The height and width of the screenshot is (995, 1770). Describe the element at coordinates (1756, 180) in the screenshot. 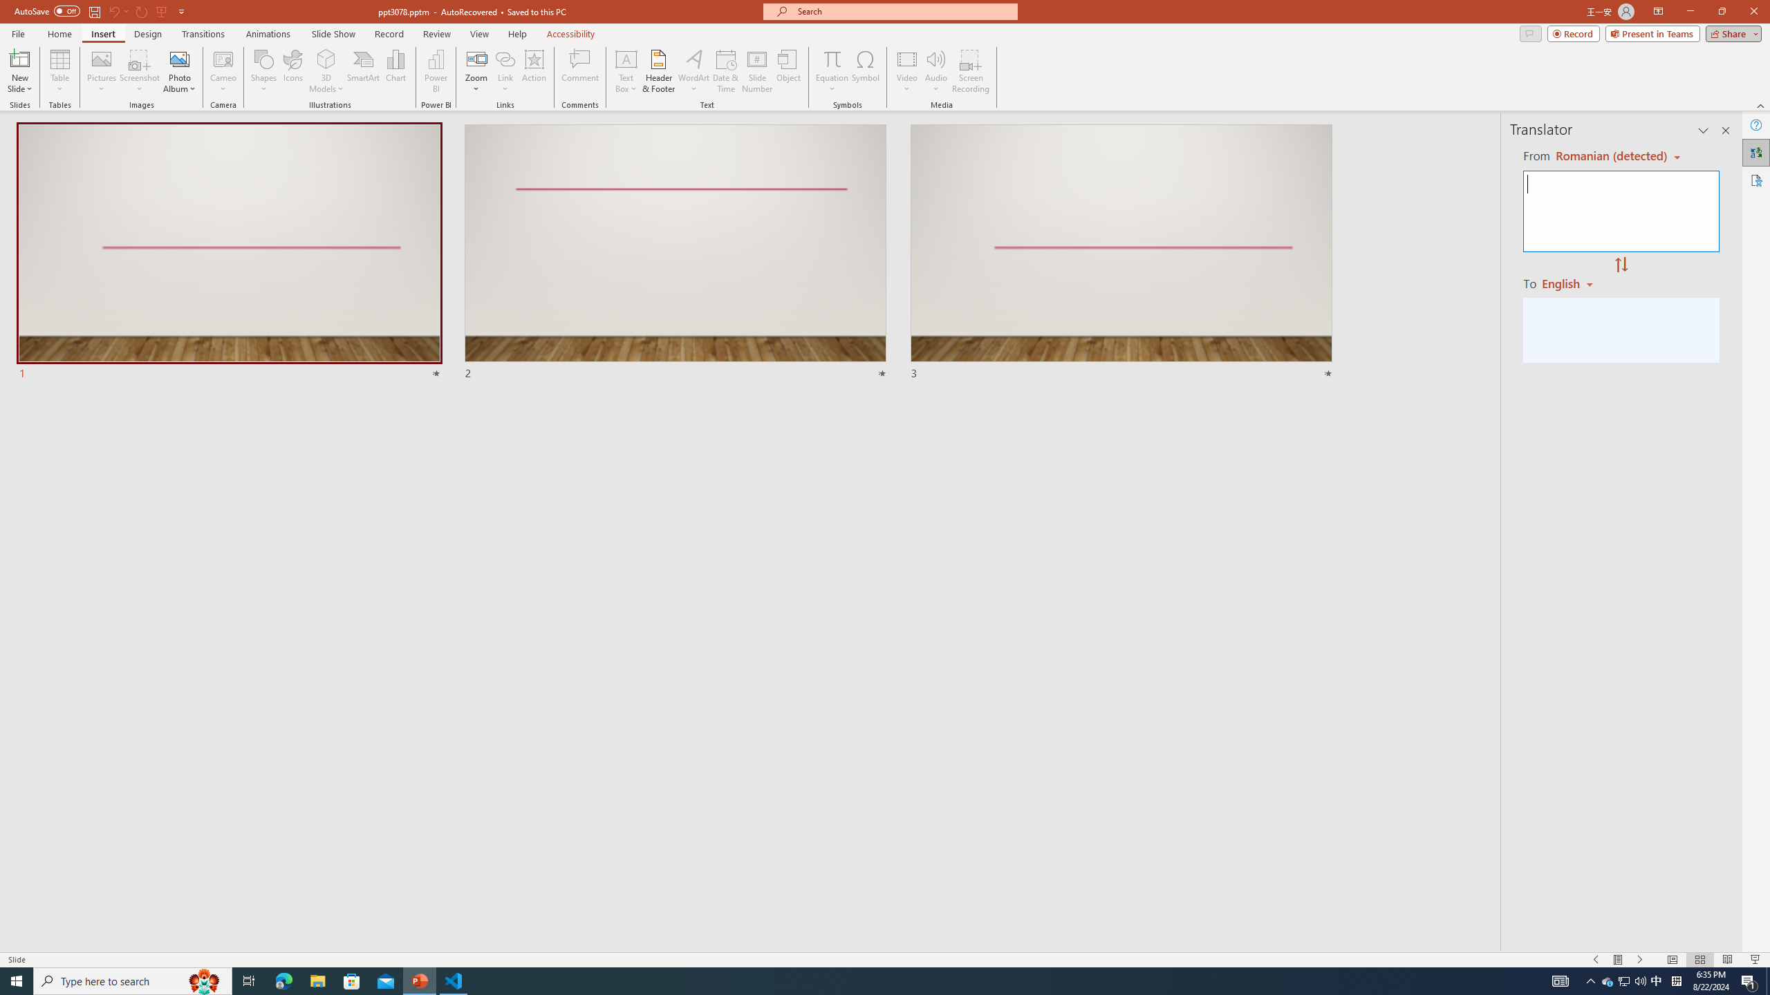

I see `Accessibility` at that location.